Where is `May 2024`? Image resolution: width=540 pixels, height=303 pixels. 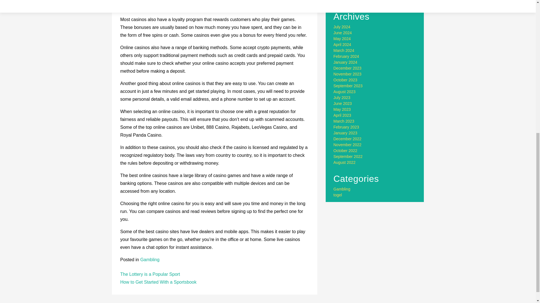
May 2024 is located at coordinates (342, 38).